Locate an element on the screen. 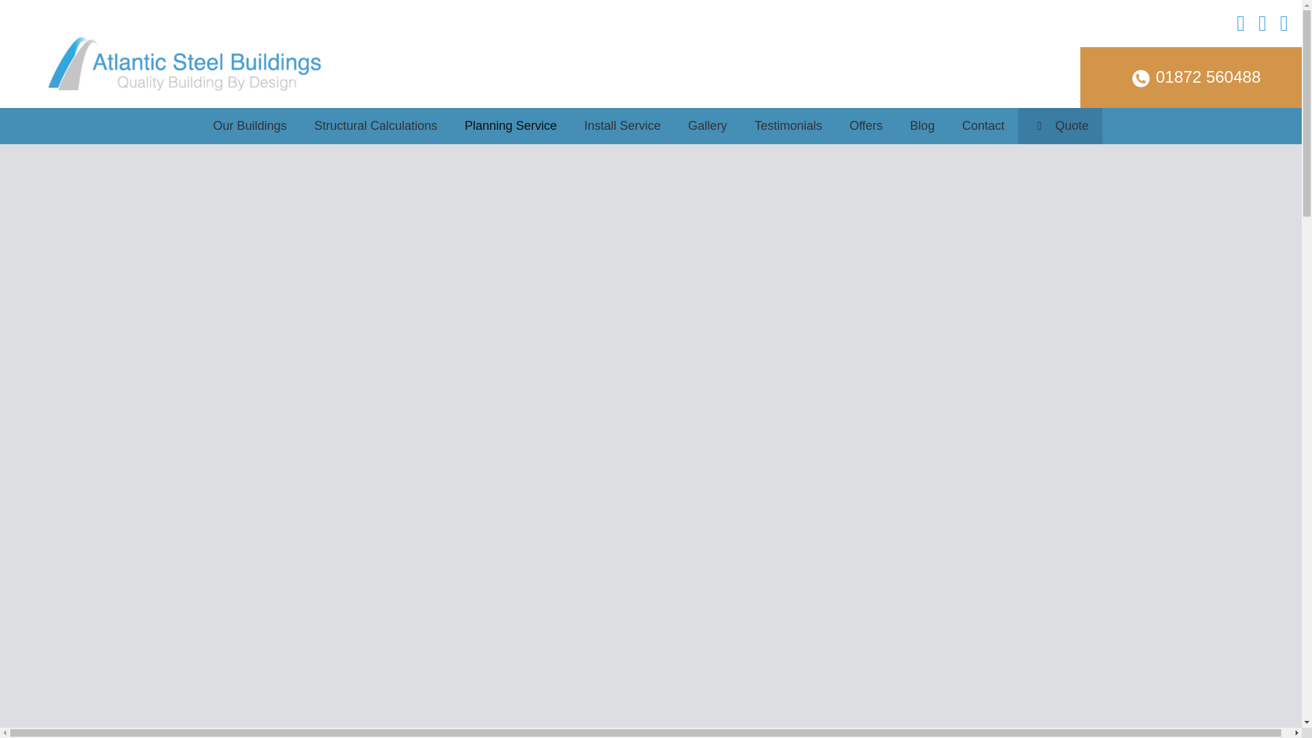     01872 560488 is located at coordinates (1190, 77).